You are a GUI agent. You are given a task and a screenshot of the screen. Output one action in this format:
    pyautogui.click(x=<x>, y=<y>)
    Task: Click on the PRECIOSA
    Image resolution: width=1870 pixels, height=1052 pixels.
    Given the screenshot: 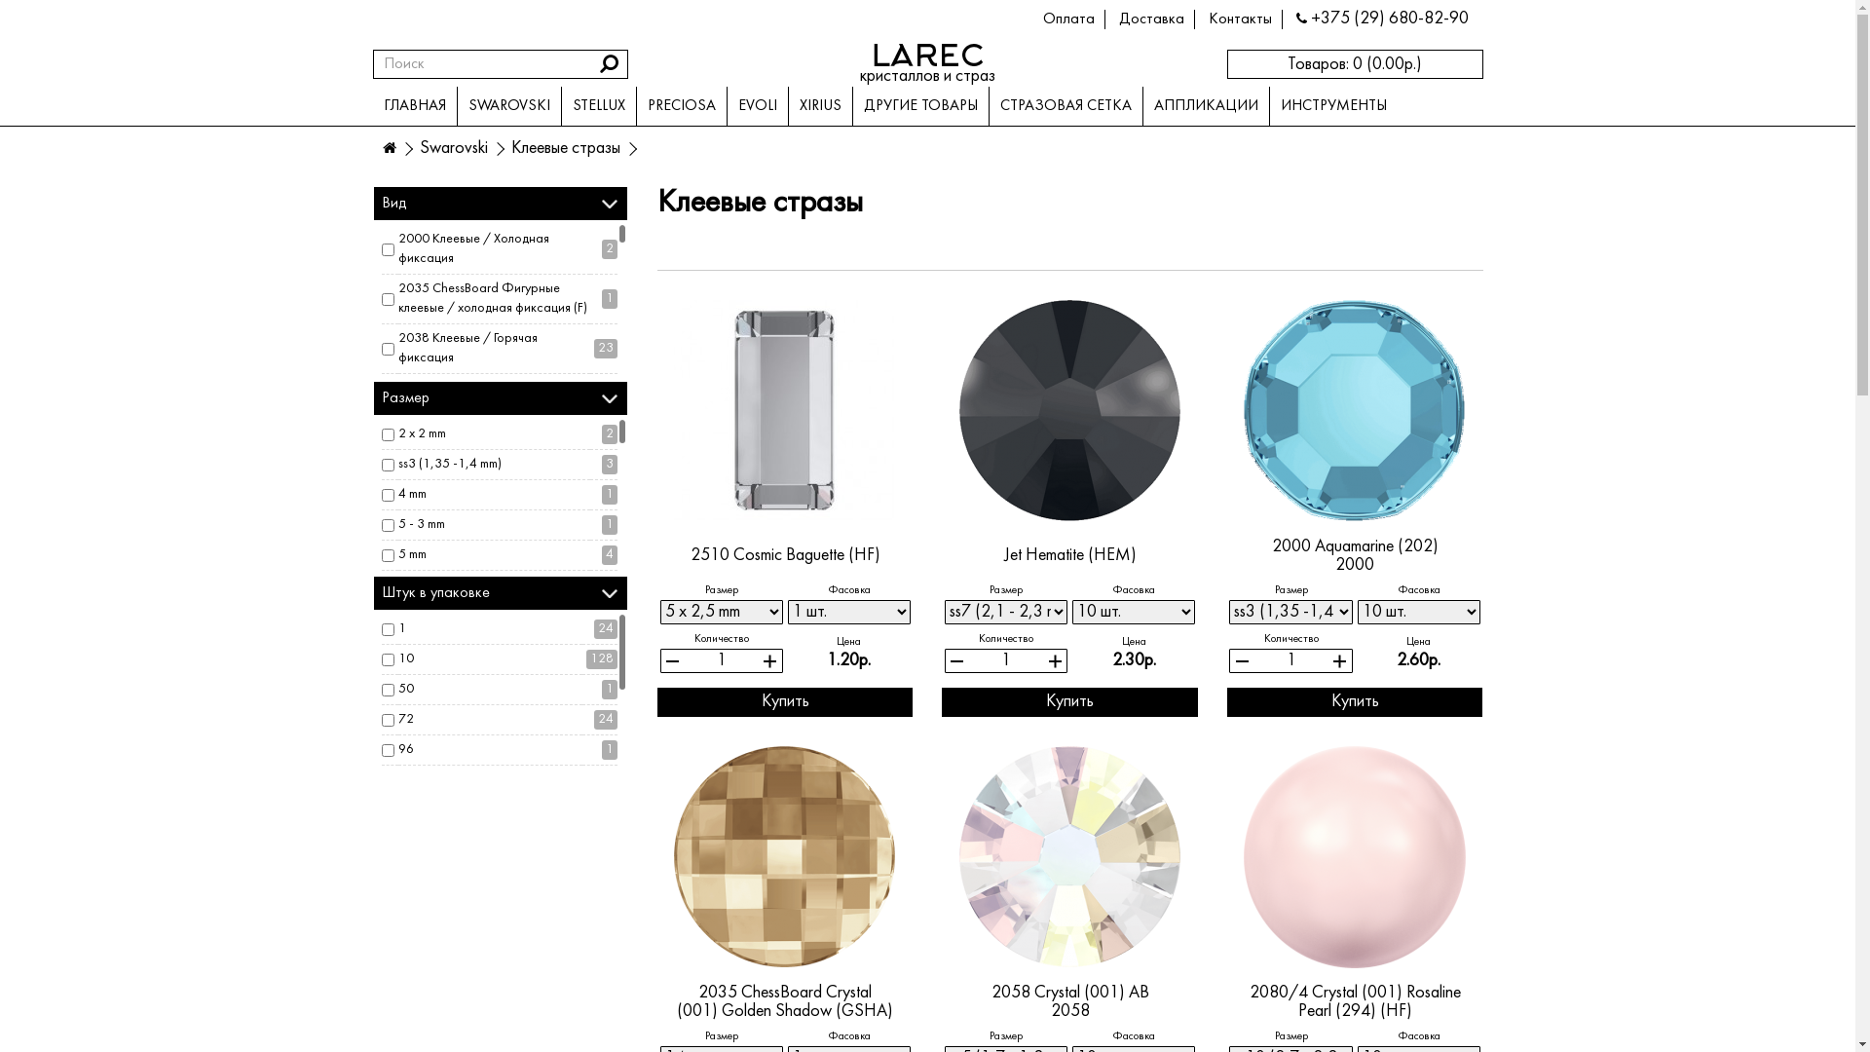 What is the action you would take?
    pyautogui.click(x=680, y=106)
    